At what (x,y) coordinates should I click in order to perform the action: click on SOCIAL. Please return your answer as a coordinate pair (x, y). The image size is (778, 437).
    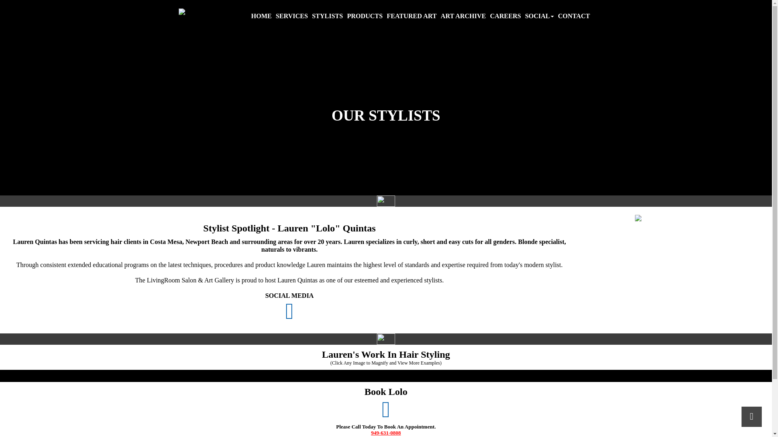
    Looking at the image, I should click on (539, 17).